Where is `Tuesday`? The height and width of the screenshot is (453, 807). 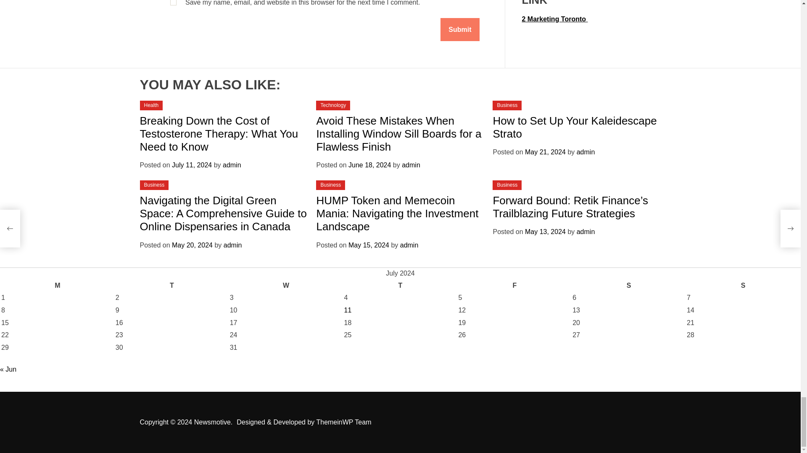 Tuesday is located at coordinates (171, 286).